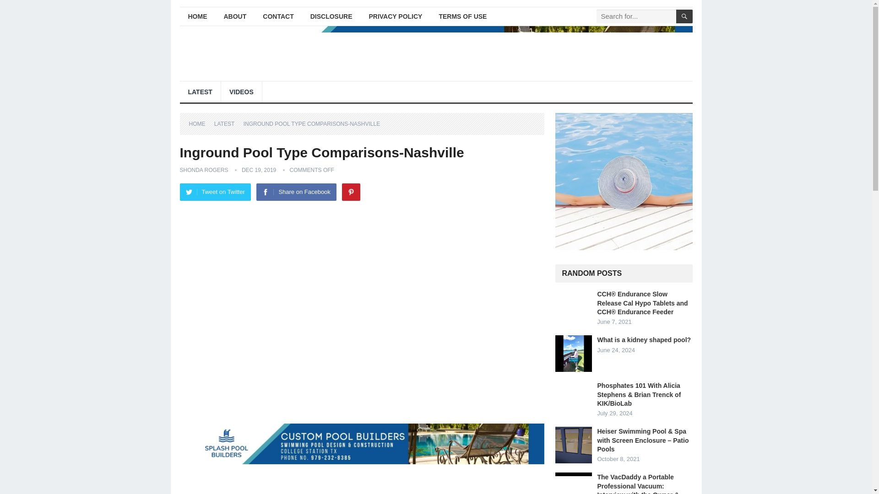 This screenshot has width=879, height=494. What do you see at coordinates (573, 354) in the screenshot?
I see `What is a kidney shaped pool? 14` at bounding box center [573, 354].